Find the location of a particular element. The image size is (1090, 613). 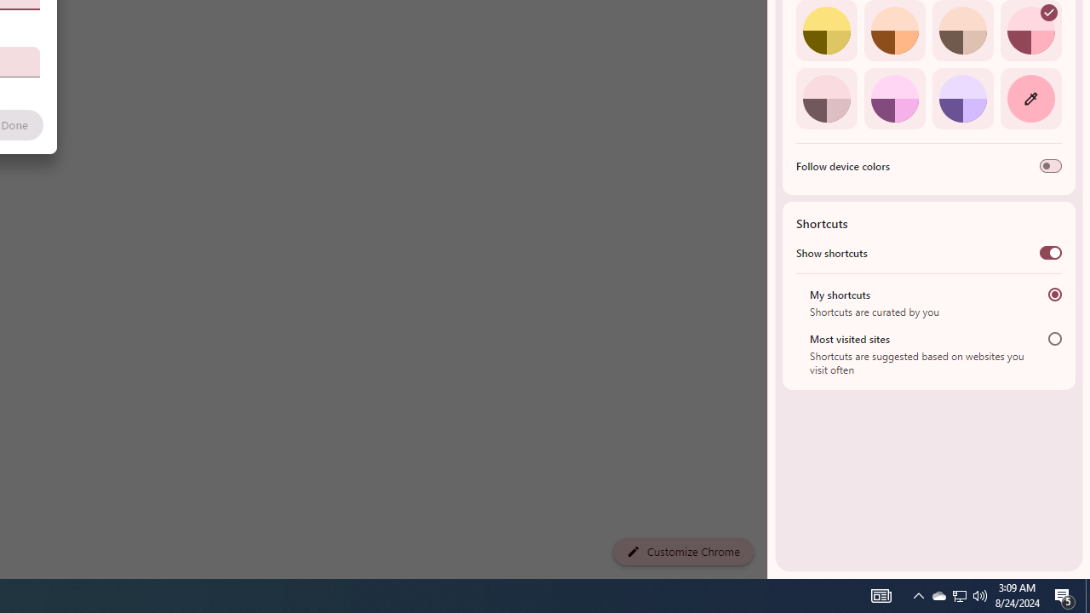

Violet is located at coordinates (962, 98).